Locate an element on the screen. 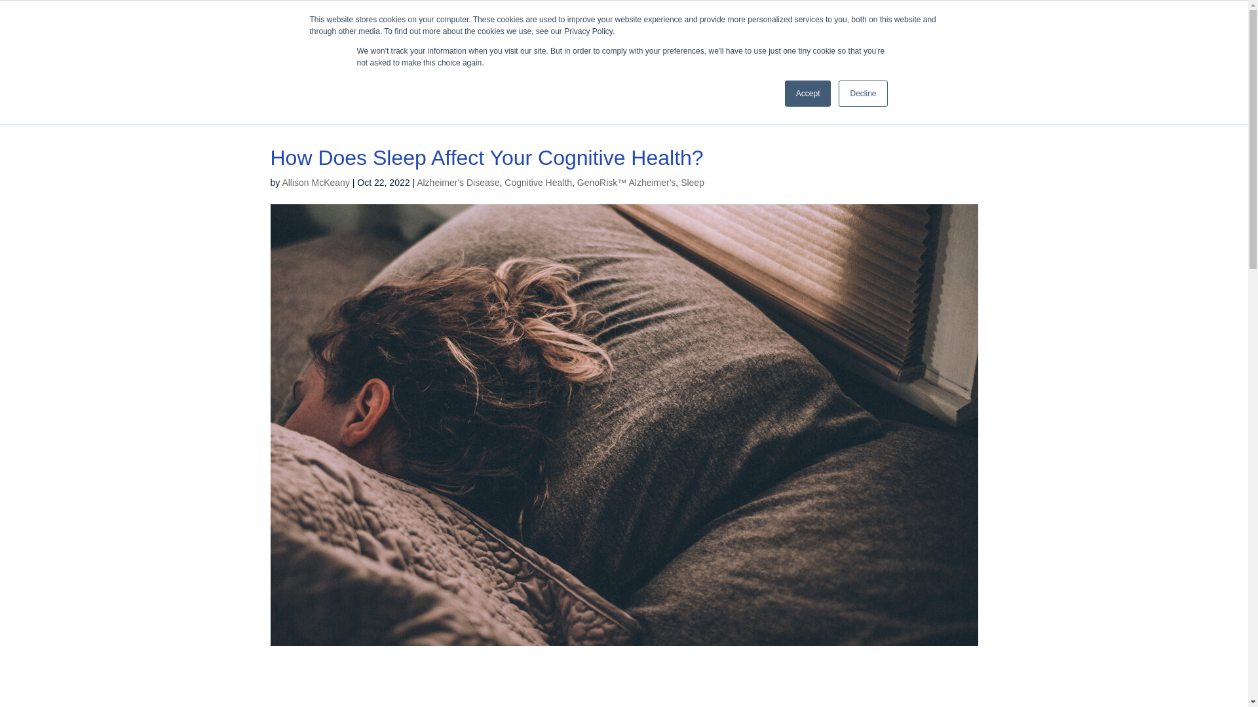 This screenshot has height=707, width=1258. PRODUCTS is located at coordinates (705, 66).